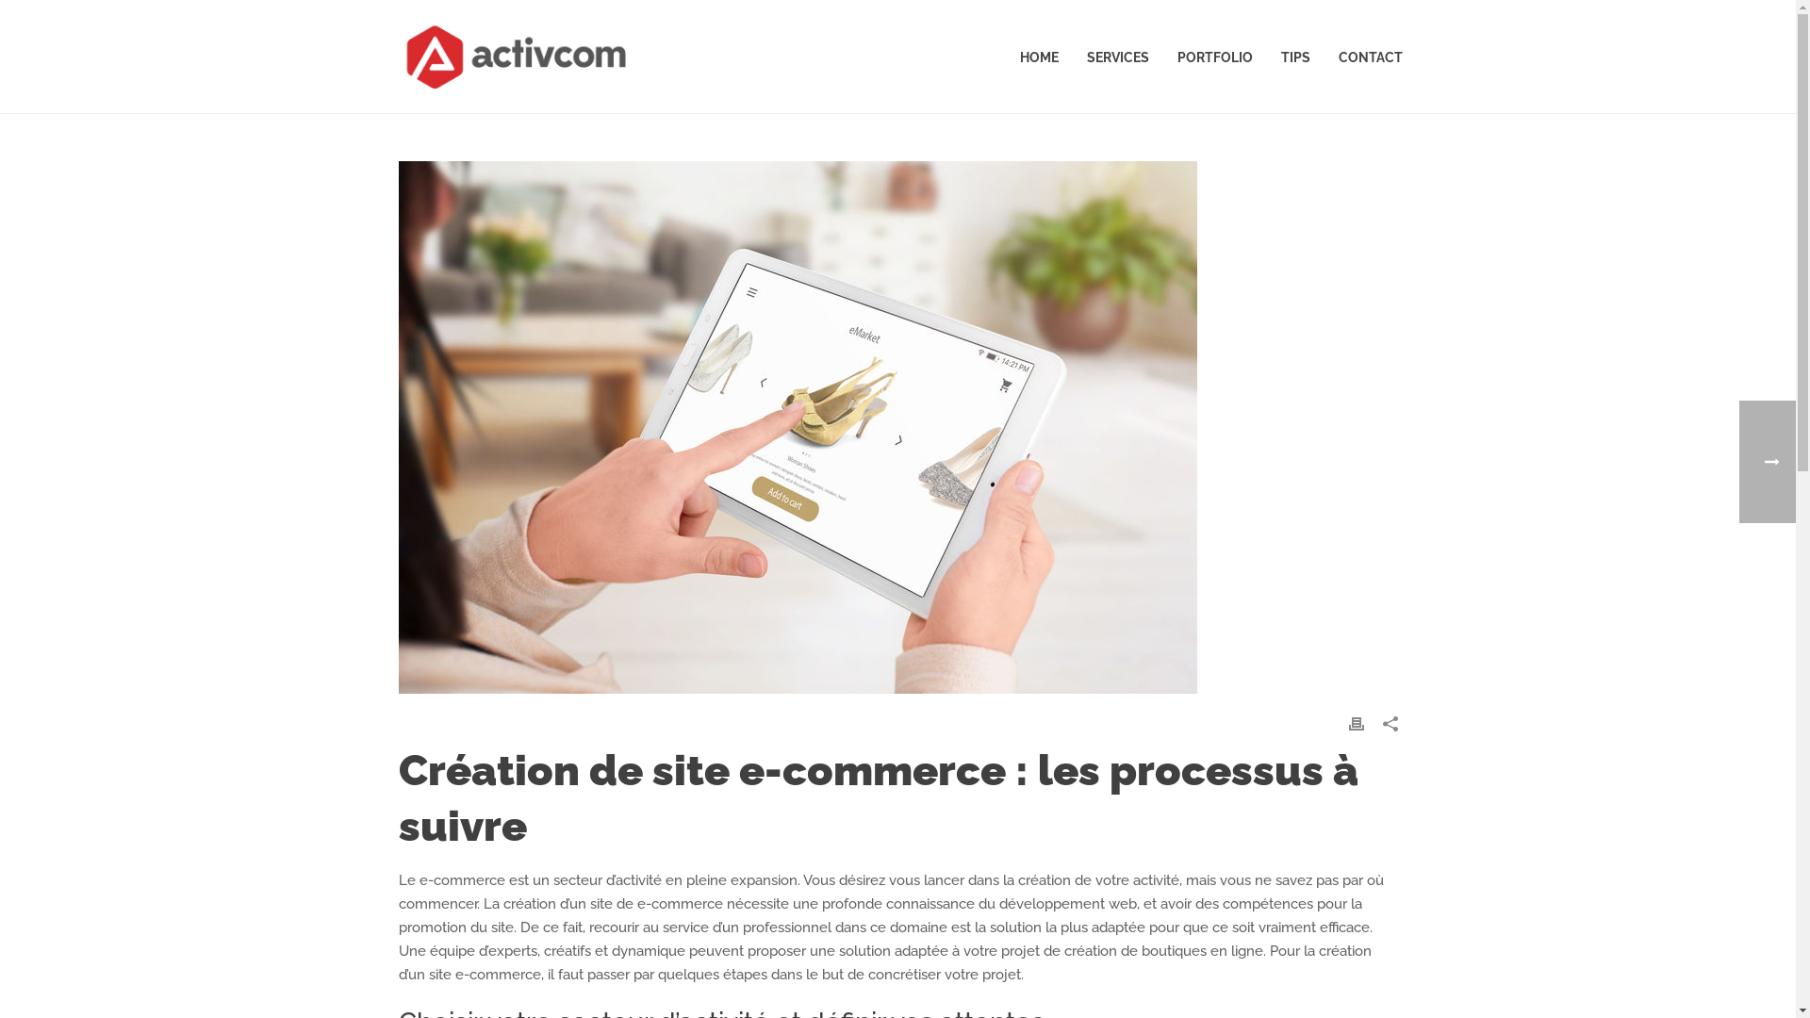  What do you see at coordinates (1295, 57) in the screenshot?
I see `TIPS` at bounding box center [1295, 57].